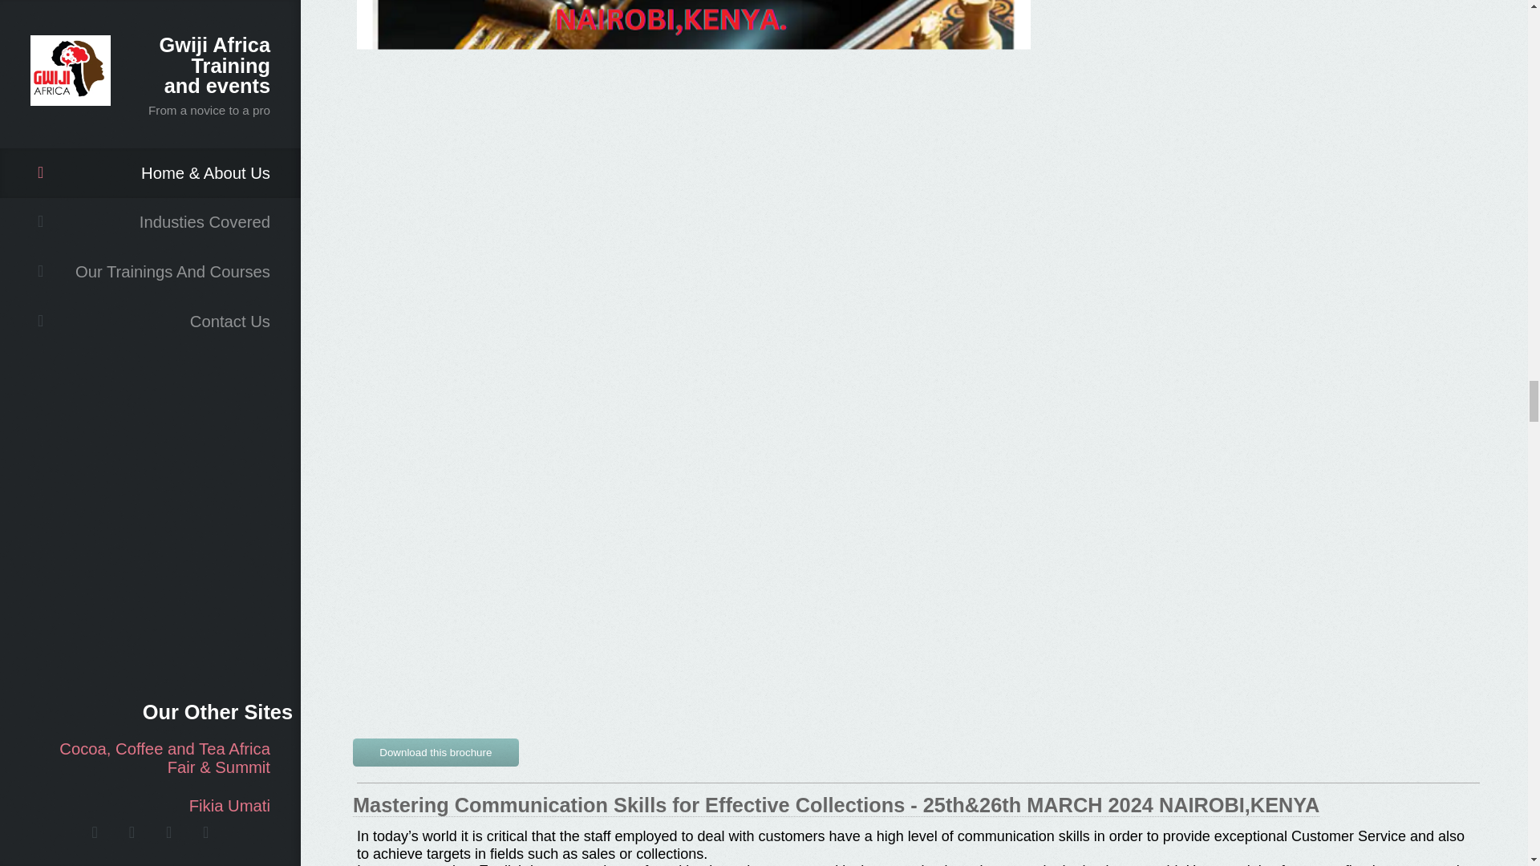  What do you see at coordinates (436, 749) in the screenshot?
I see `Download this brochure` at bounding box center [436, 749].